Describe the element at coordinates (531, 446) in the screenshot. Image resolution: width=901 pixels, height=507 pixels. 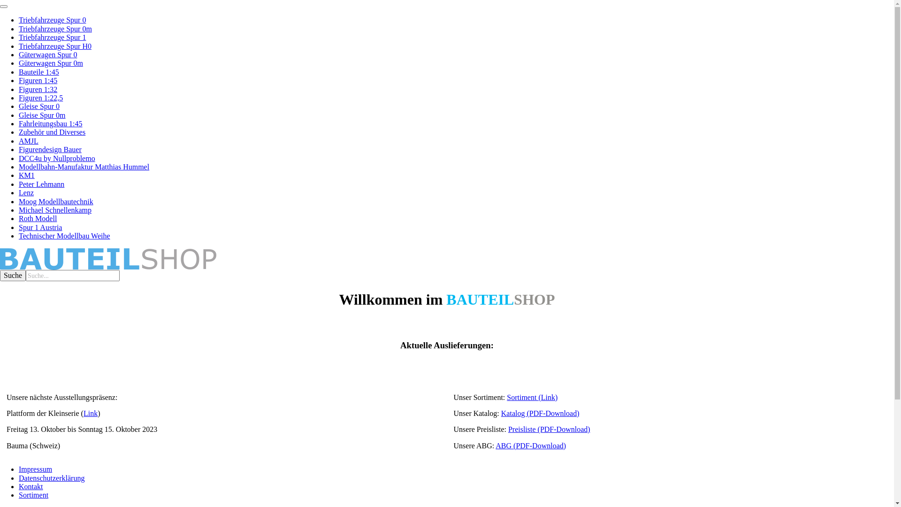
I see `ABG (PDF-Download)` at that location.